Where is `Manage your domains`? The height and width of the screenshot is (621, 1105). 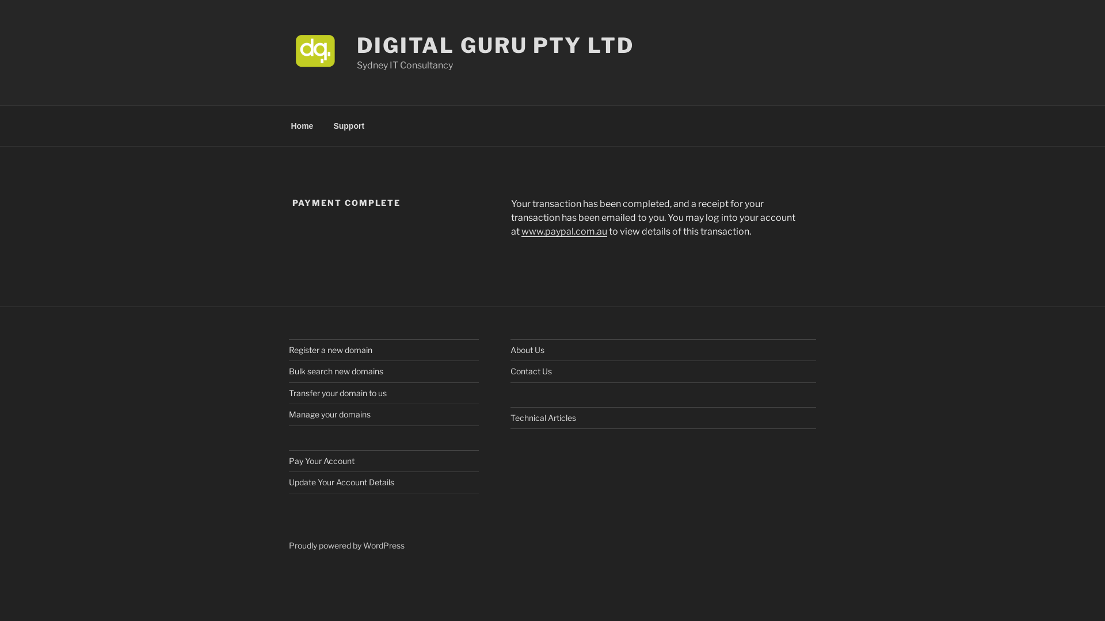 Manage your domains is located at coordinates (330, 414).